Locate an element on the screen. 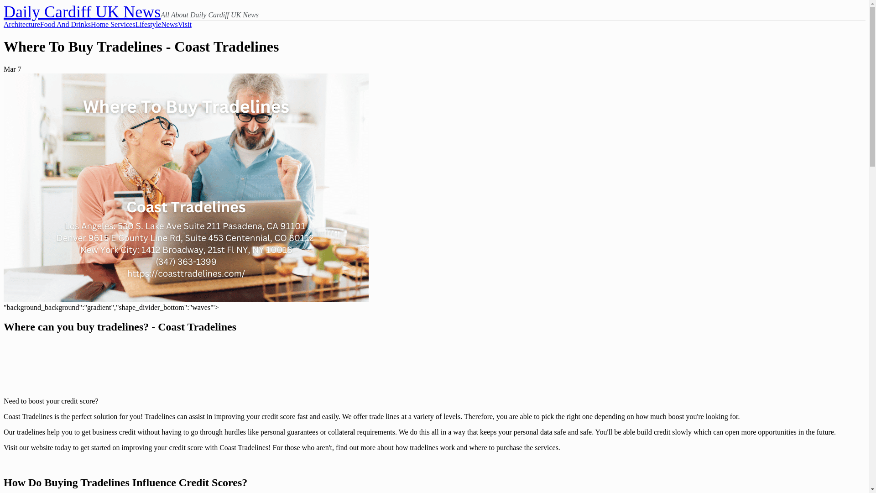  Architecture is located at coordinates (22, 25).